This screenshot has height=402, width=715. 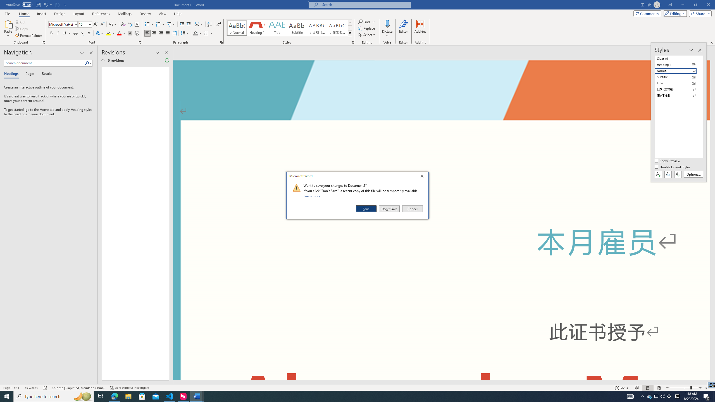 What do you see at coordinates (209, 25) in the screenshot?
I see `Sort...` at bounding box center [209, 25].